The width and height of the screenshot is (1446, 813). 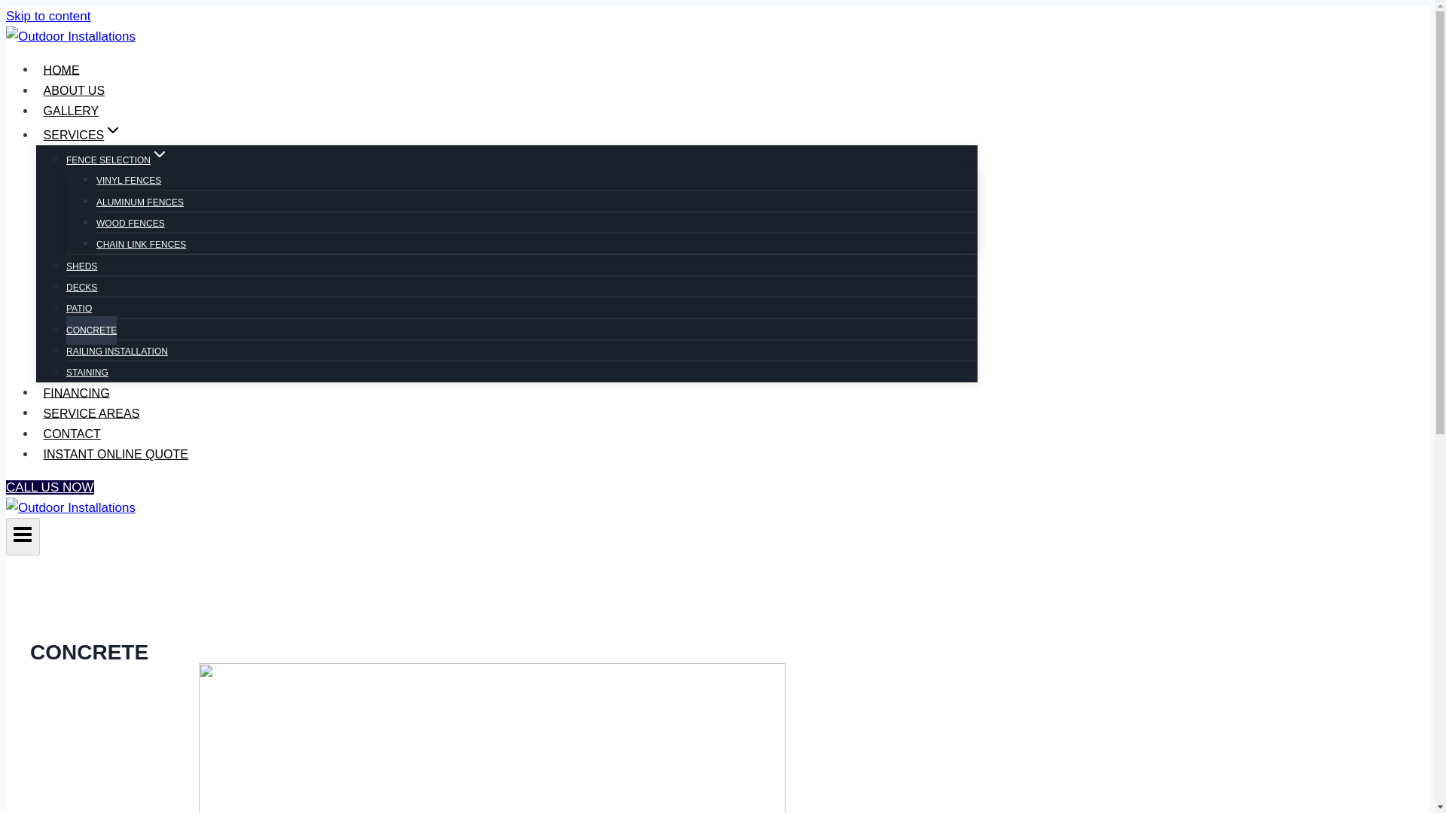 What do you see at coordinates (47, 16) in the screenshot?
I see `Skip to content` at bounding box center [47, 16].